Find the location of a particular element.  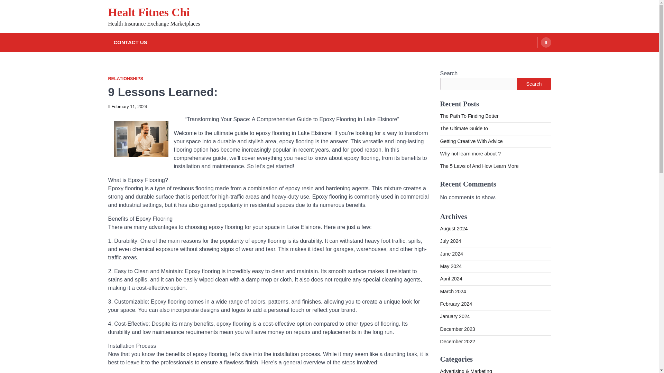

August 2024 is located at coordinates (453, 229).